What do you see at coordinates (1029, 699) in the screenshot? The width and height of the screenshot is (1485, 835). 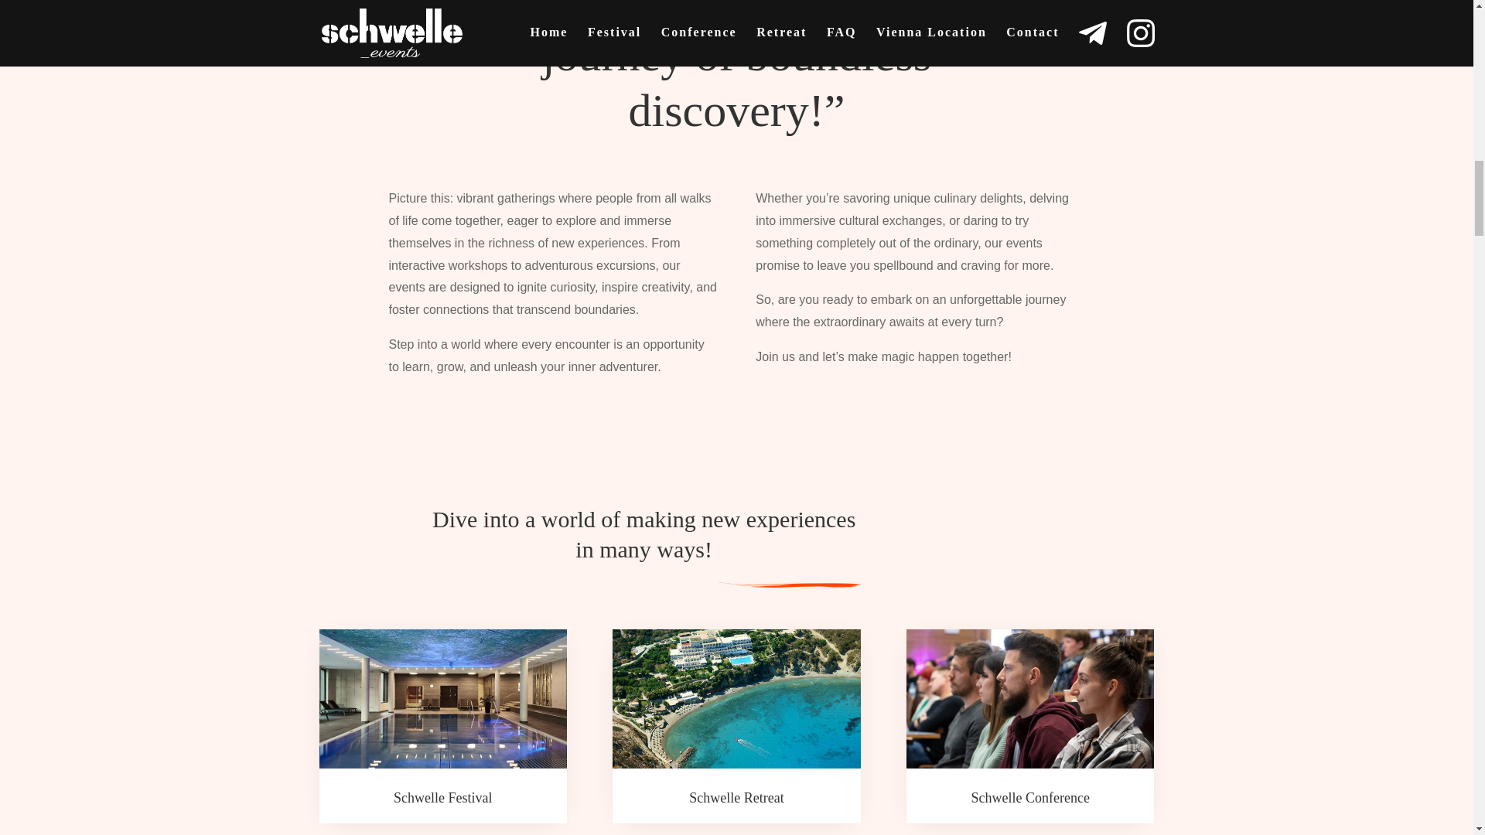 I see `conference klein 1280 x 720` at bounding box center [1029, 699].